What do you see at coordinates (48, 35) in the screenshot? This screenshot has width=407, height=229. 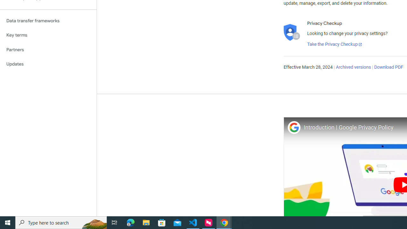 I see `Key terms` at bounding box center [48, 35].